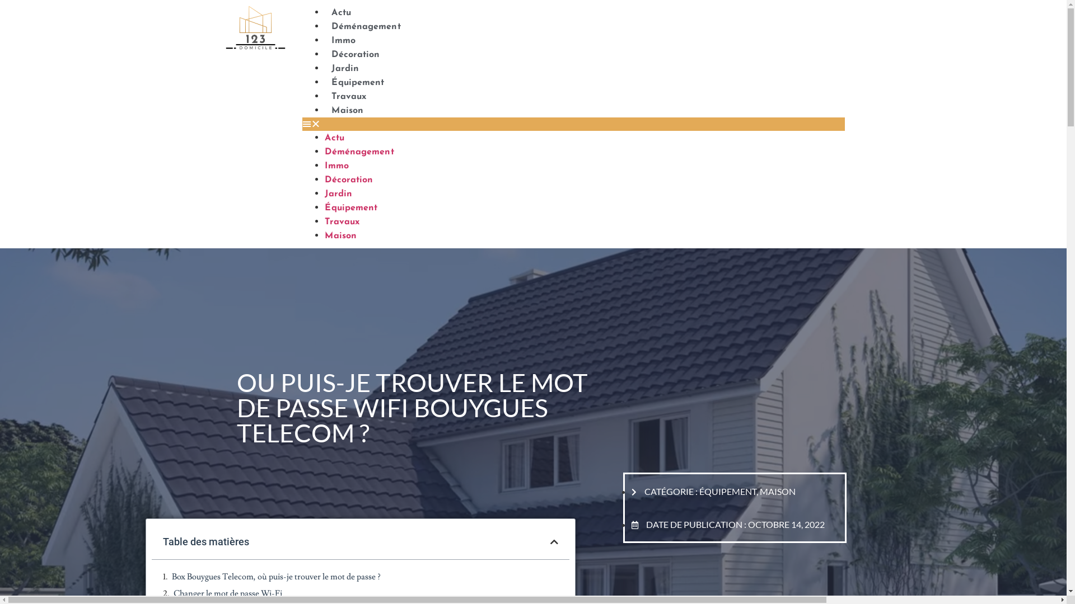  I want to click on Actu, so click(341, 13).